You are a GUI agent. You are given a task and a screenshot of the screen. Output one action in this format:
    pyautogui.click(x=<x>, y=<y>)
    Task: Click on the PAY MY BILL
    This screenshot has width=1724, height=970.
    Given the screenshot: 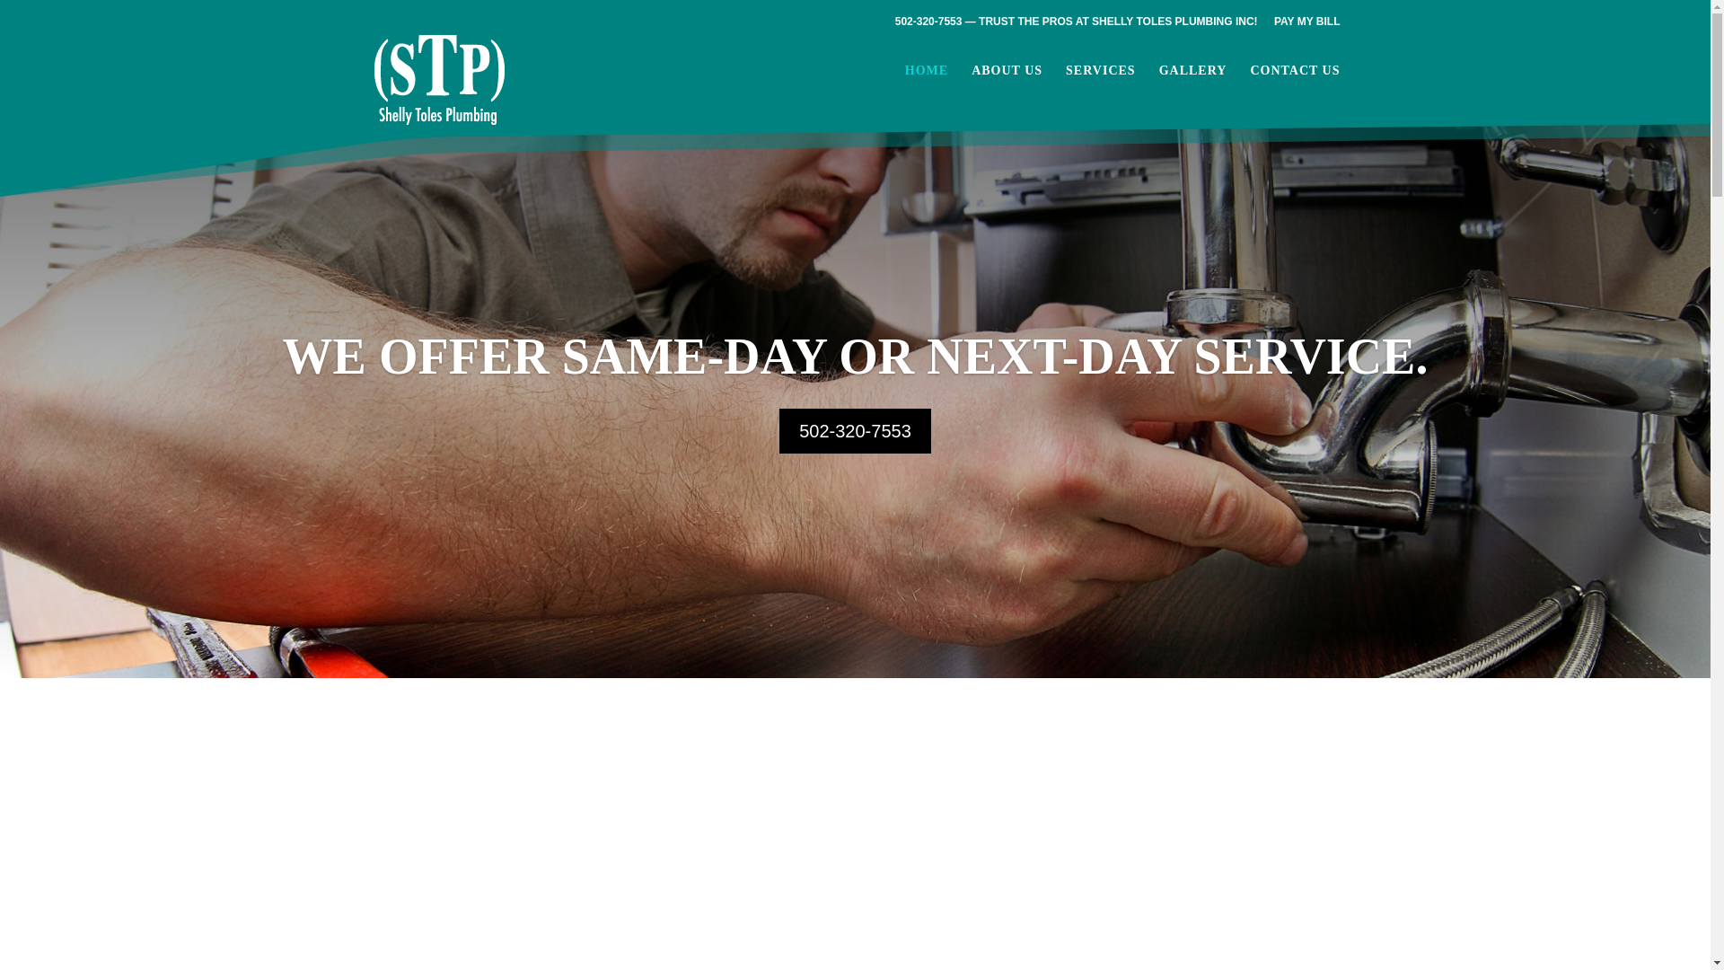 What is the action you would take?
    pyautogui.click(x=1307, y=25)
    